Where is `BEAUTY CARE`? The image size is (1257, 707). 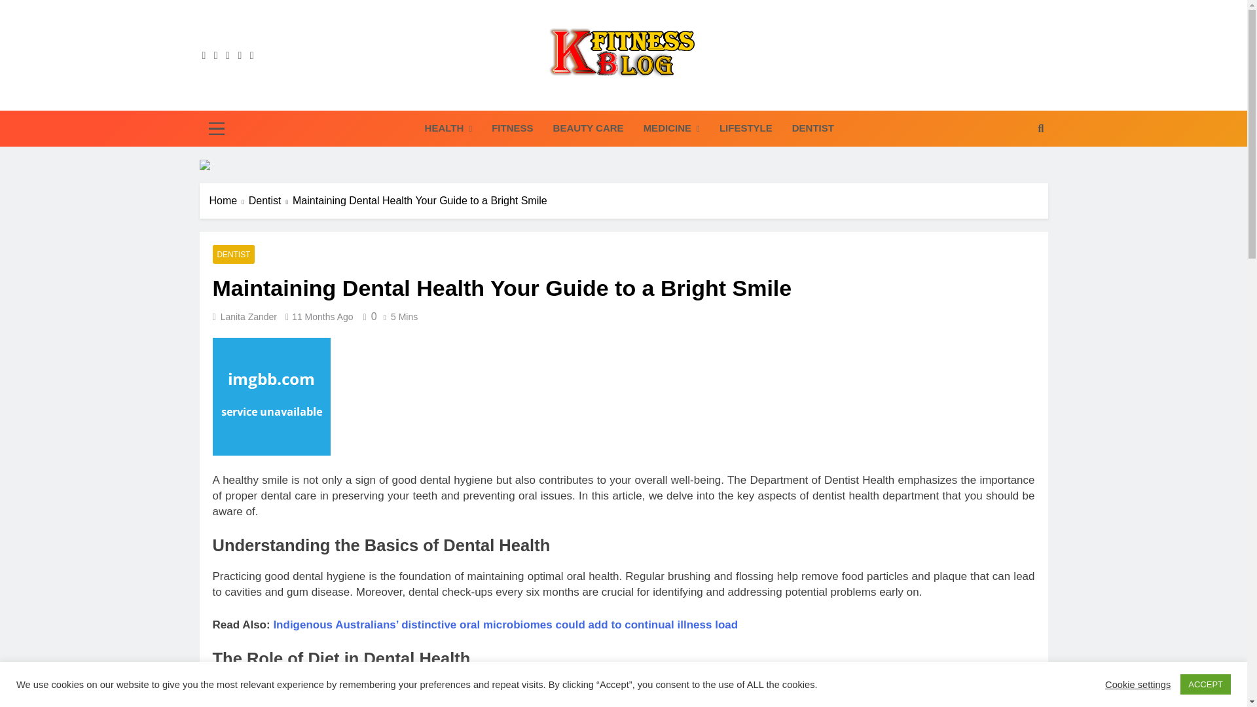 BEAUTY CARE is located at coordinates (588, 128).